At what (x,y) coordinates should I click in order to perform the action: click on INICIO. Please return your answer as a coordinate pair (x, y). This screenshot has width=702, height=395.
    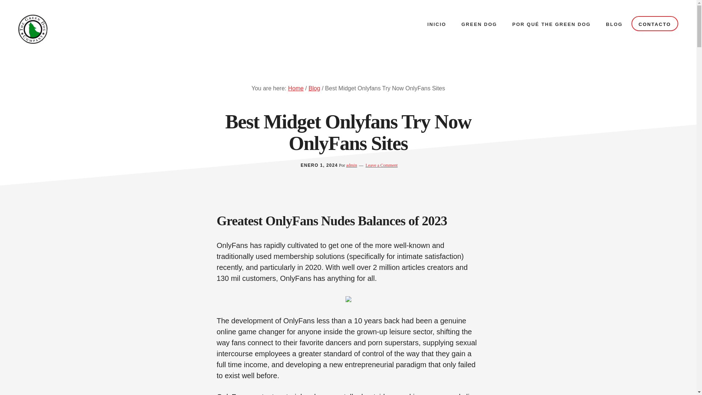
    Looking at the image, I should click on (437, 24).